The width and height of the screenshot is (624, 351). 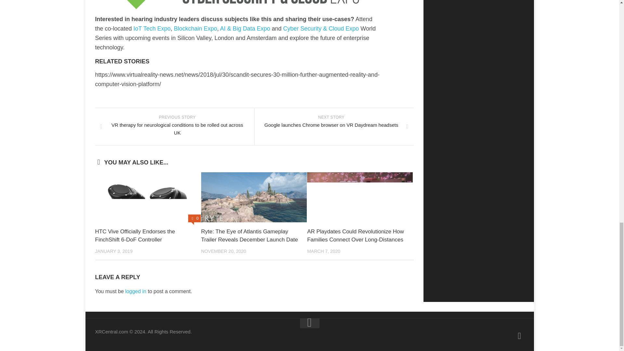 What do you see at coordinates (135, 236) in the screenshot?
I see `HTC Vive Officially Endorses the FinchShift 6-DoF Controller` at bounding box center [135, 236].